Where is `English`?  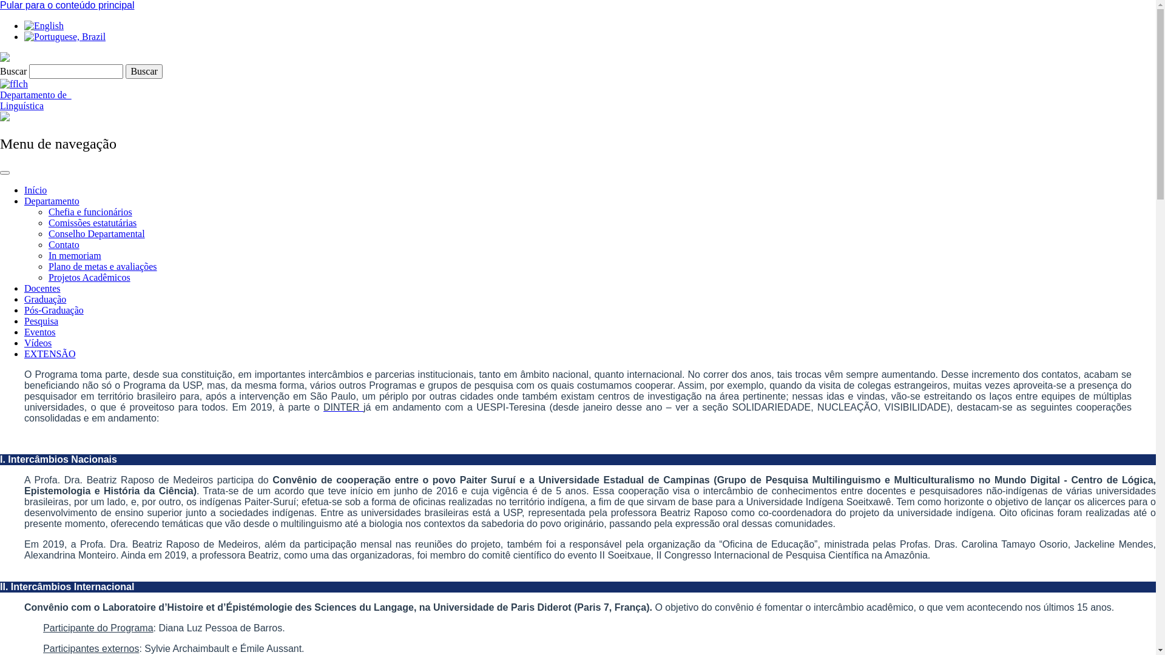 English is located at coordinates (44, 26).